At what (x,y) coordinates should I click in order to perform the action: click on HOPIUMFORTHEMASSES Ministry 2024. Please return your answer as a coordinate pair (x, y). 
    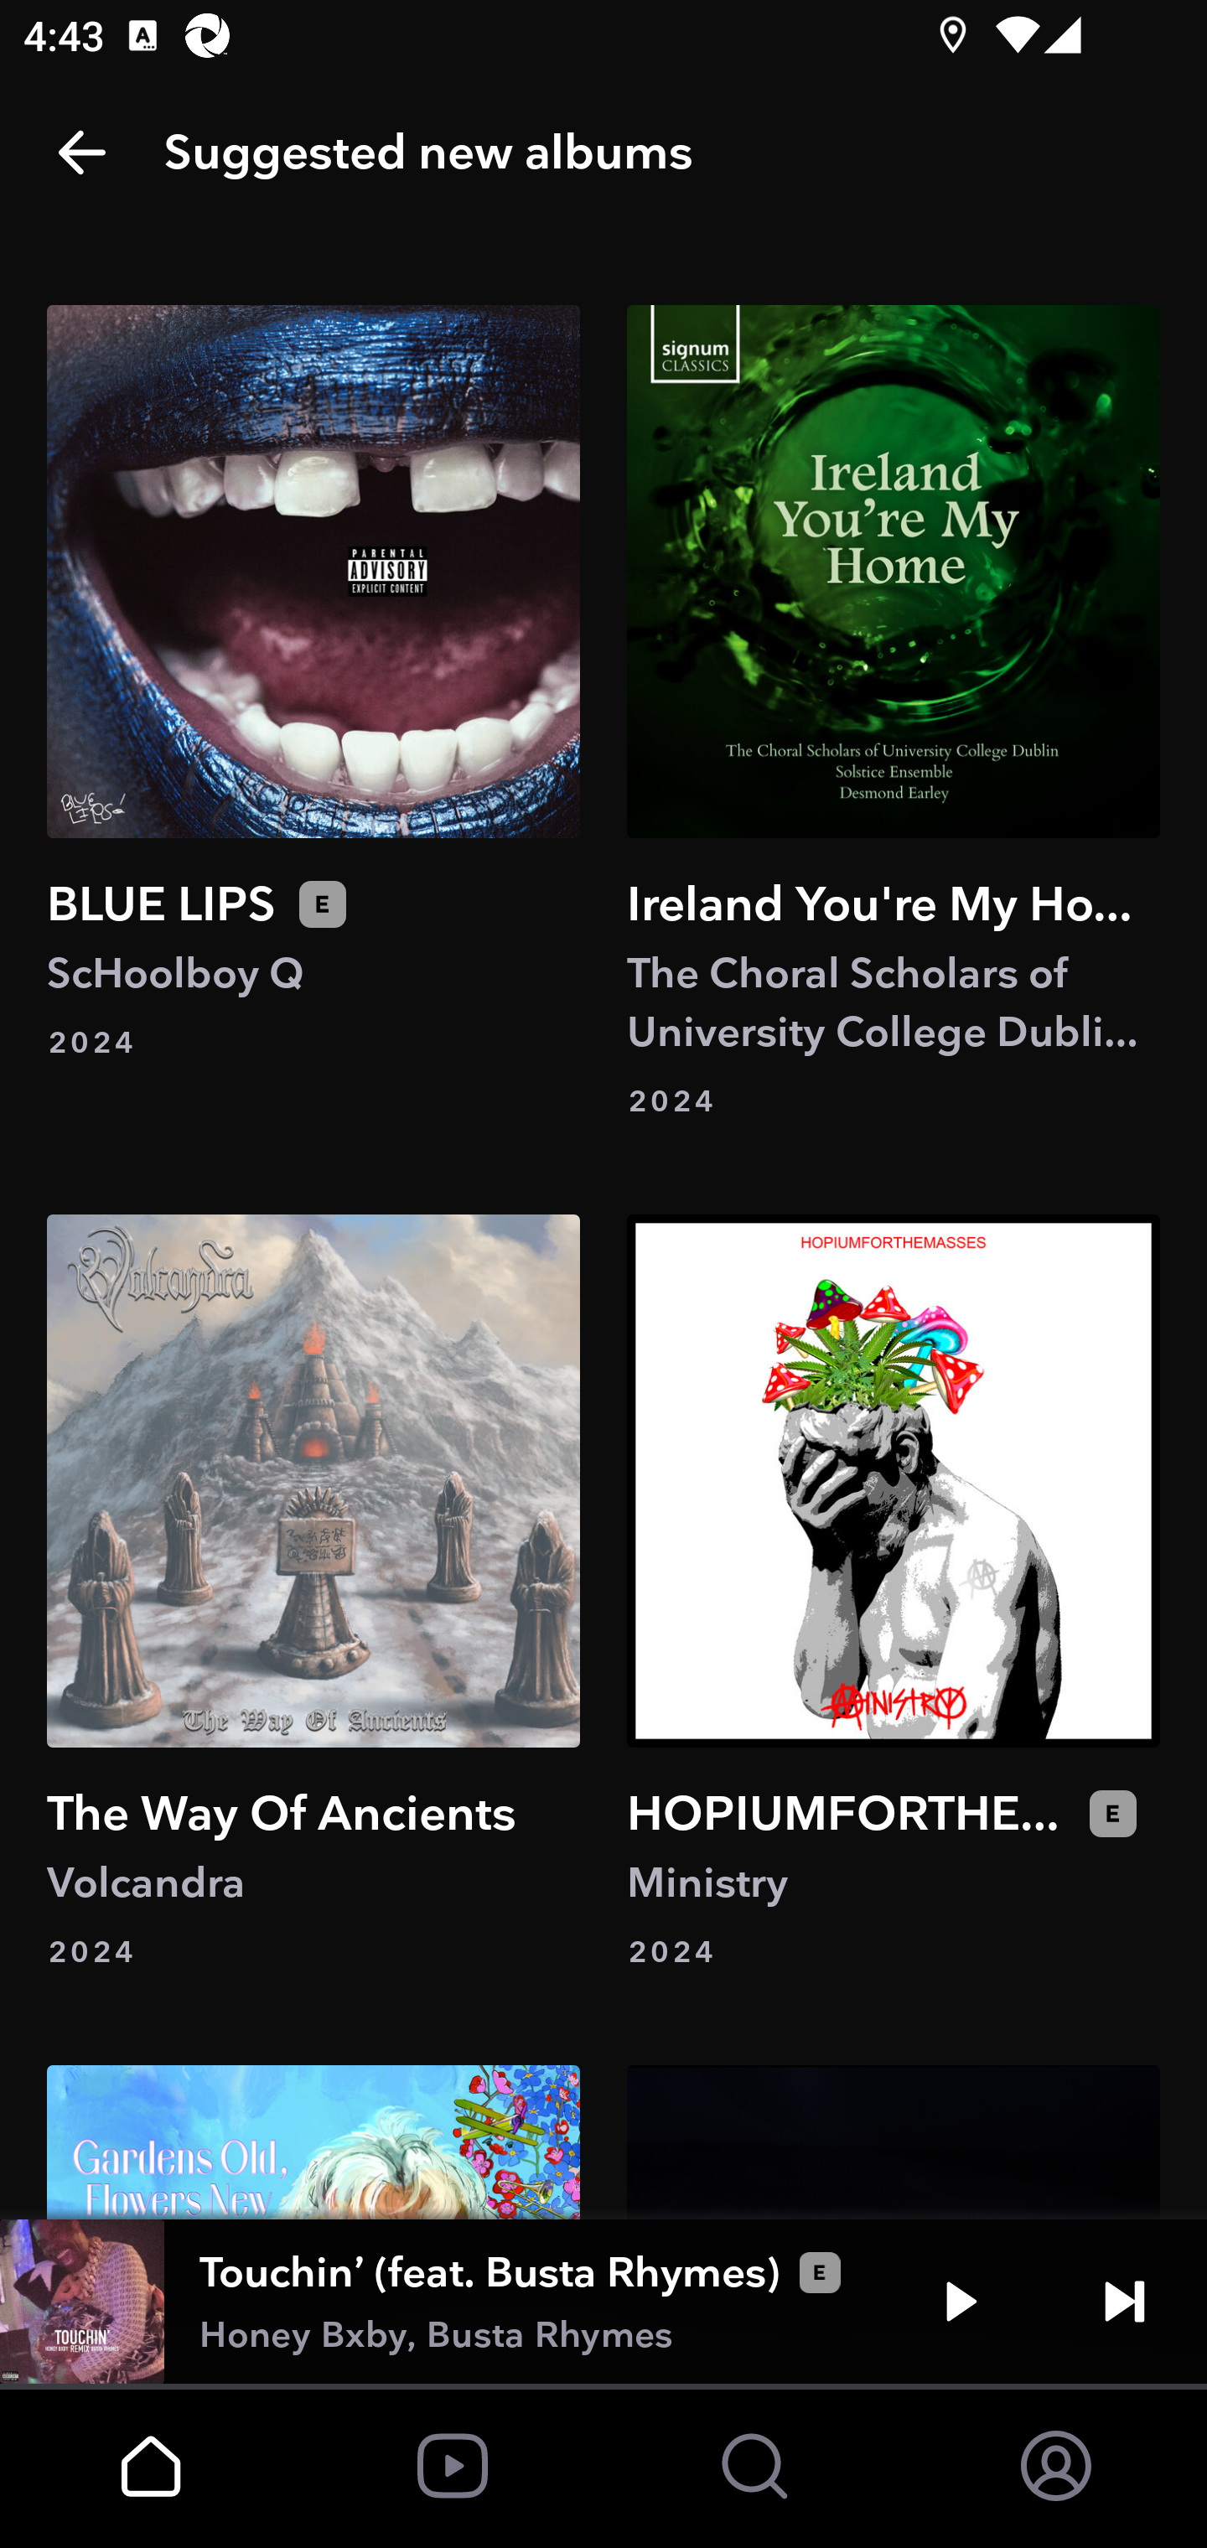
    Looking at the image, I should click on (893, 1593).